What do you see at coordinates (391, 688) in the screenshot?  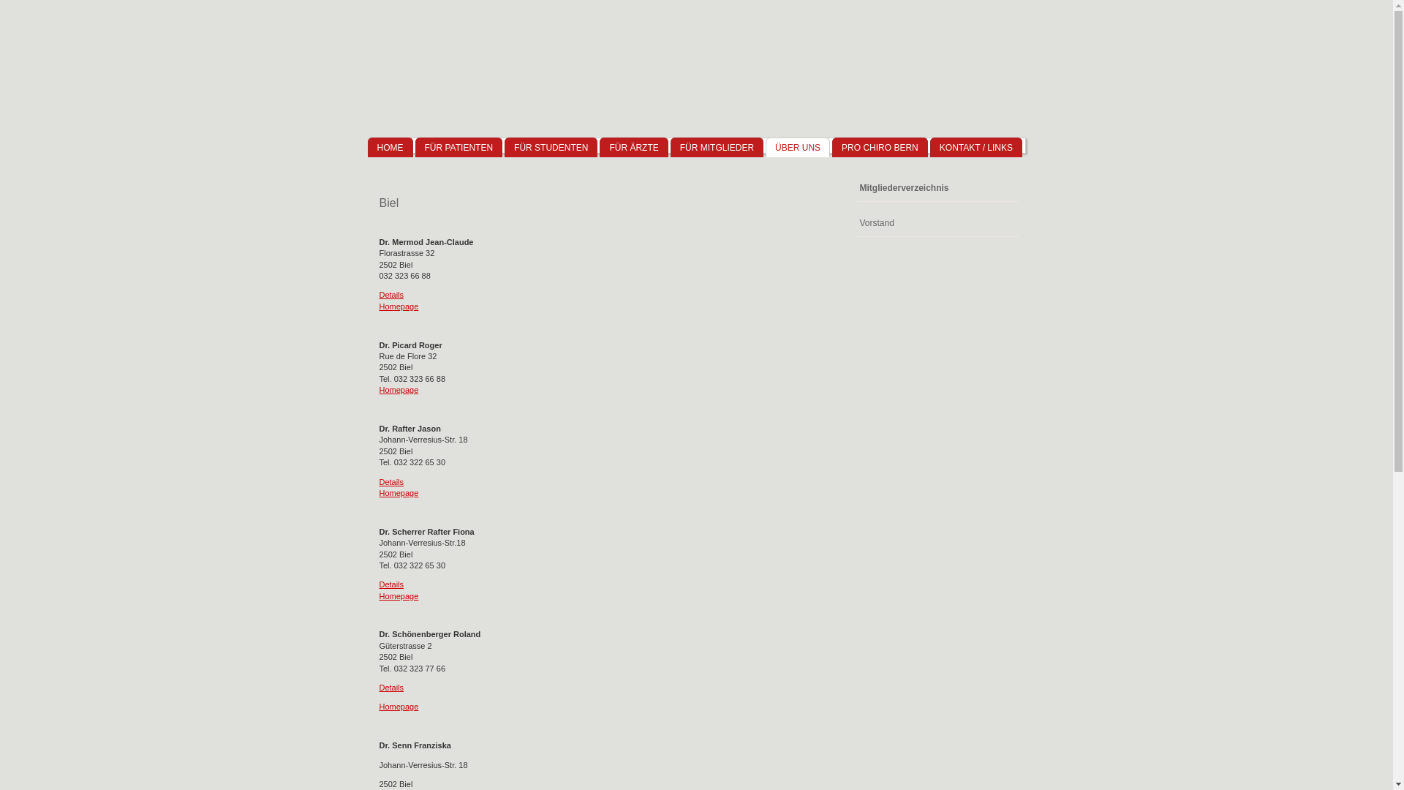 I see `Details` at bounding box center [391, 688].